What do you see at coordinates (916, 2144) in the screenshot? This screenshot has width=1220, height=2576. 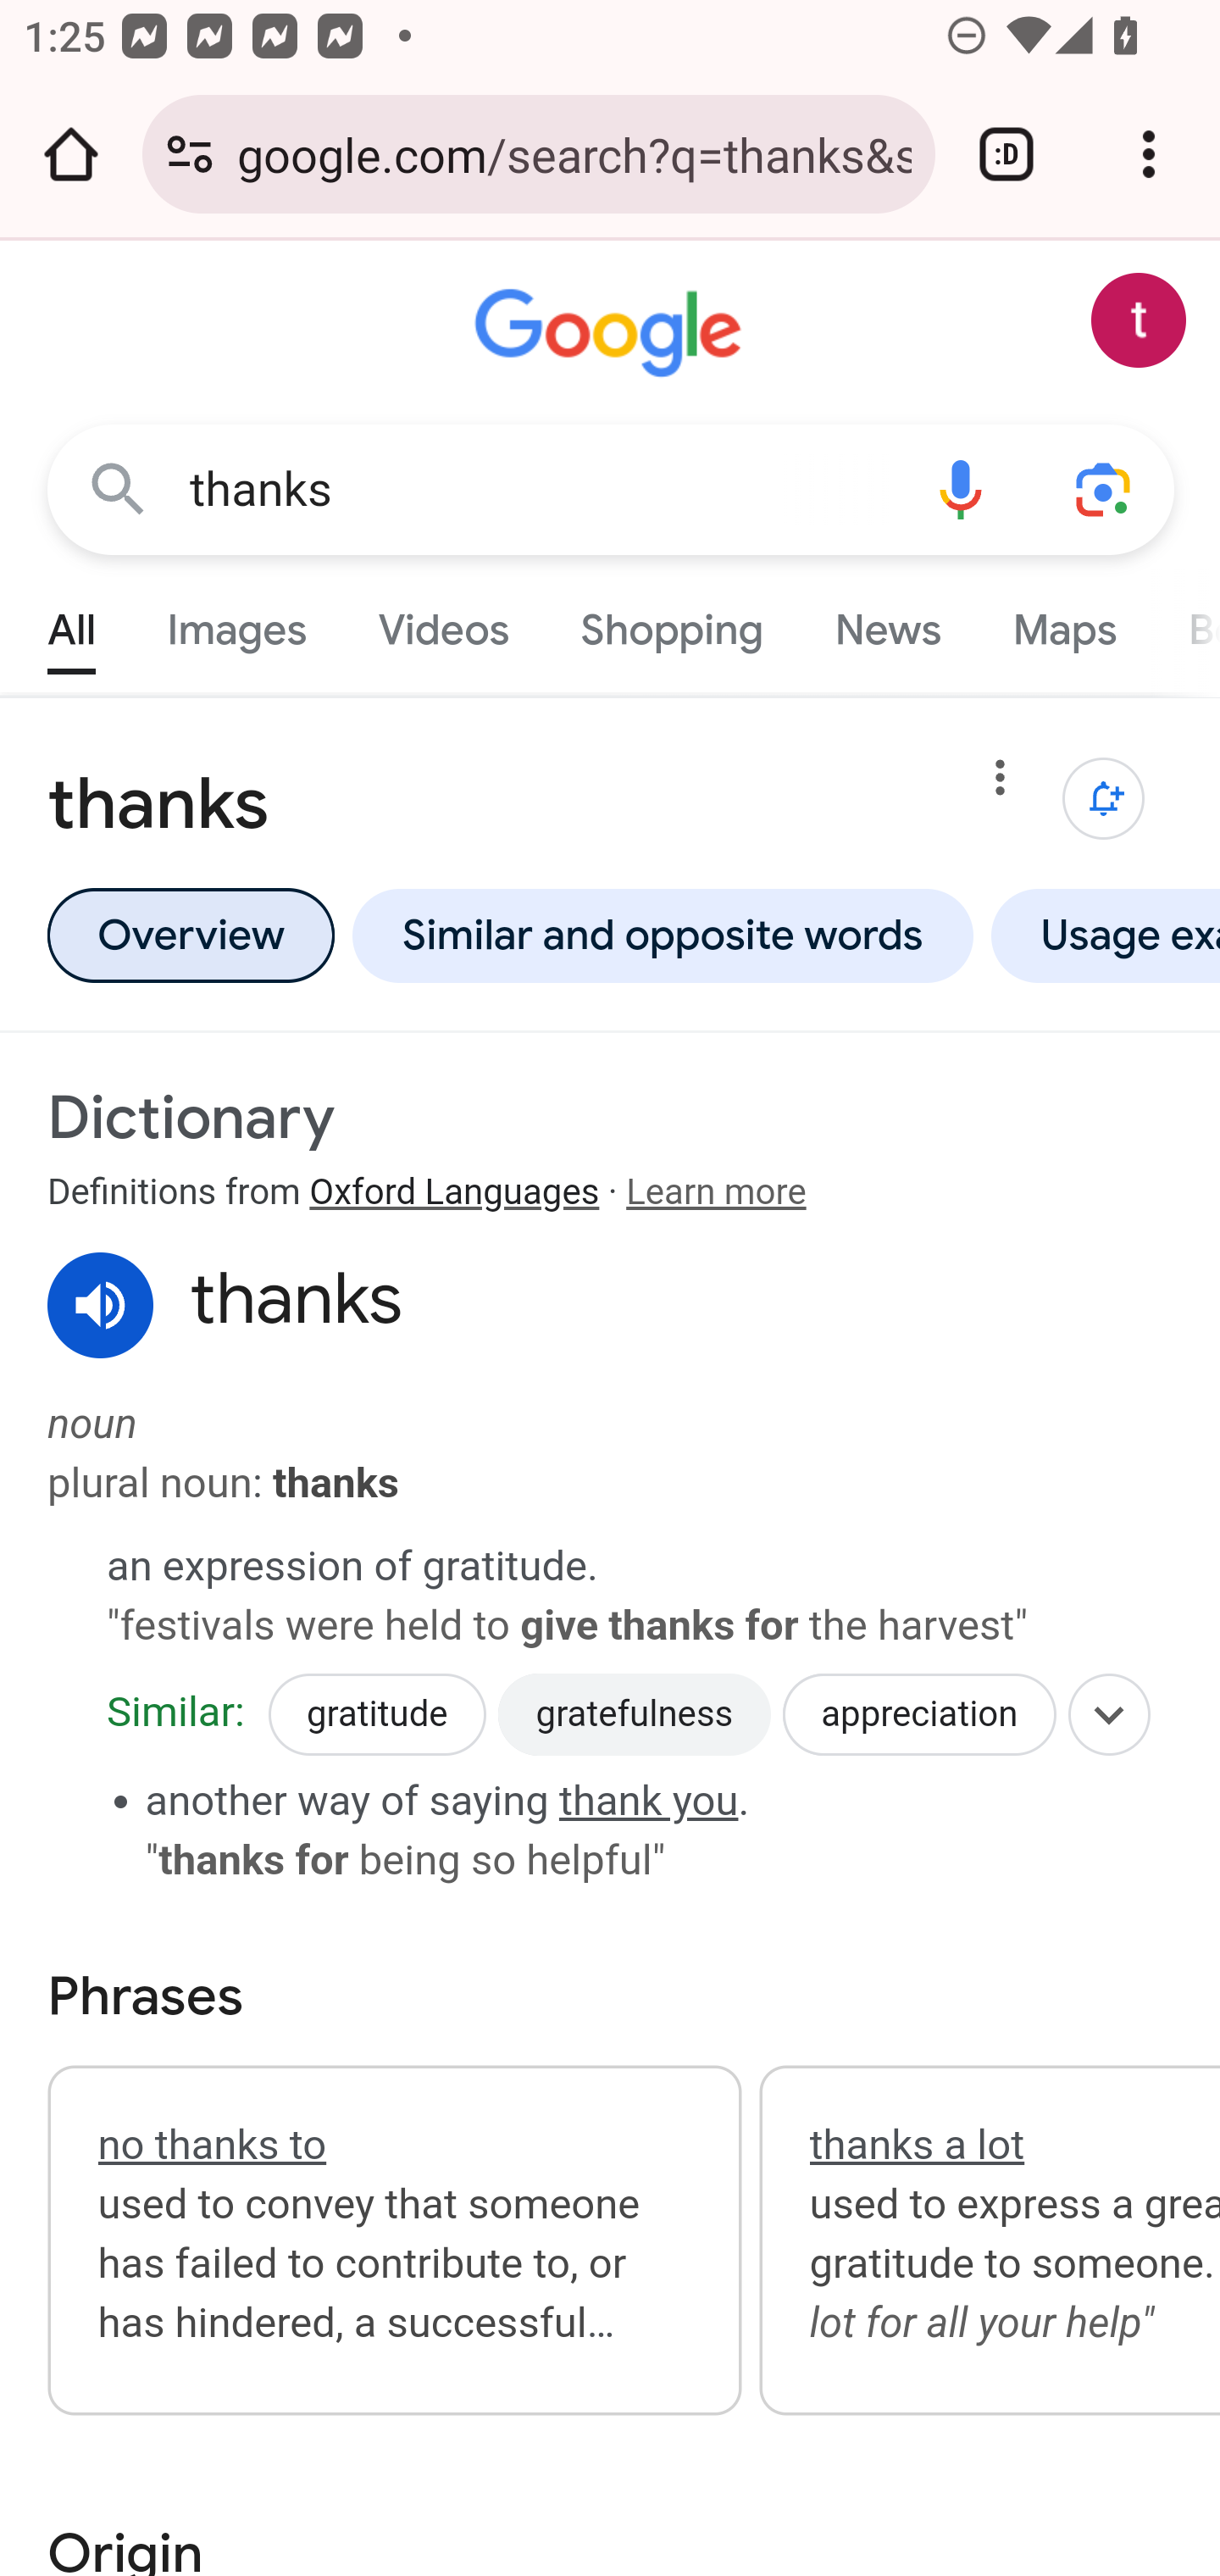 I see `thanks a lot` at bounding box center [916, 2144].